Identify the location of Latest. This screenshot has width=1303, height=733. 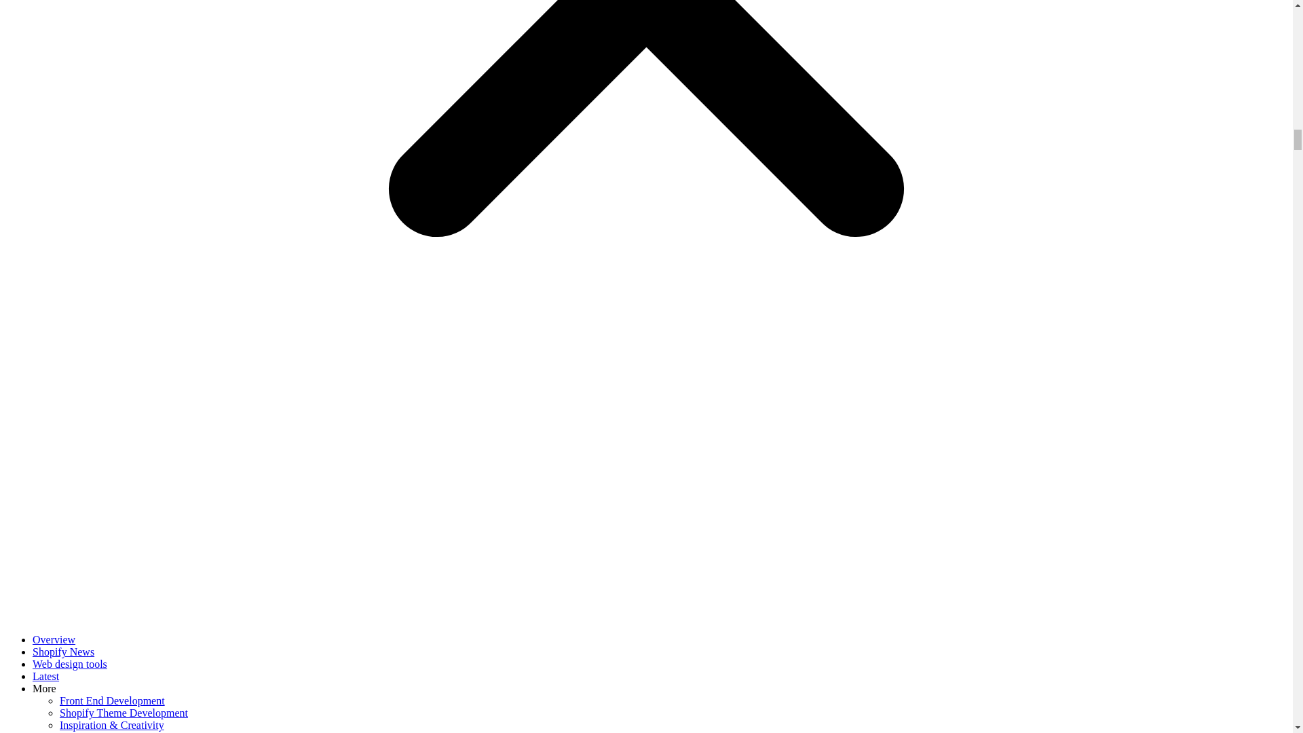
(45, 676).